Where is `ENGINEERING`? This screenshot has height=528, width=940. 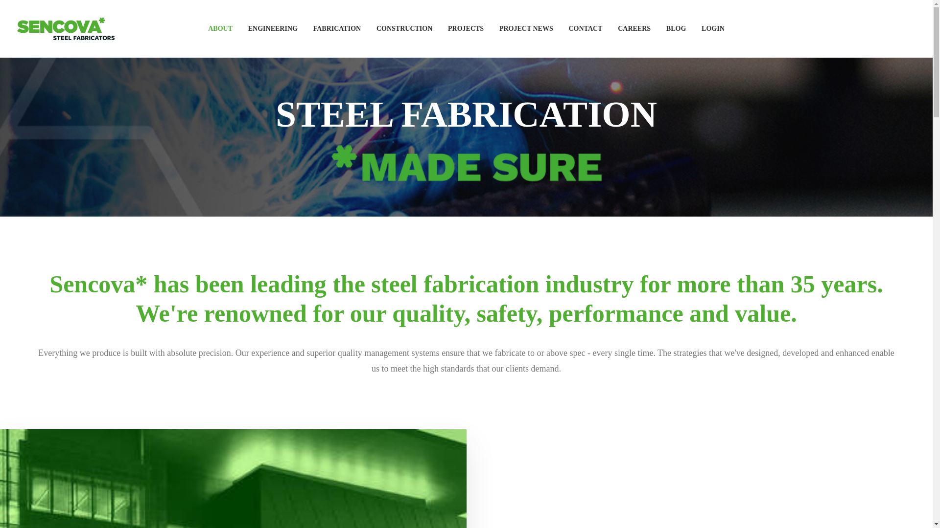 ENGINEERING is located at coordinates (273, 28).